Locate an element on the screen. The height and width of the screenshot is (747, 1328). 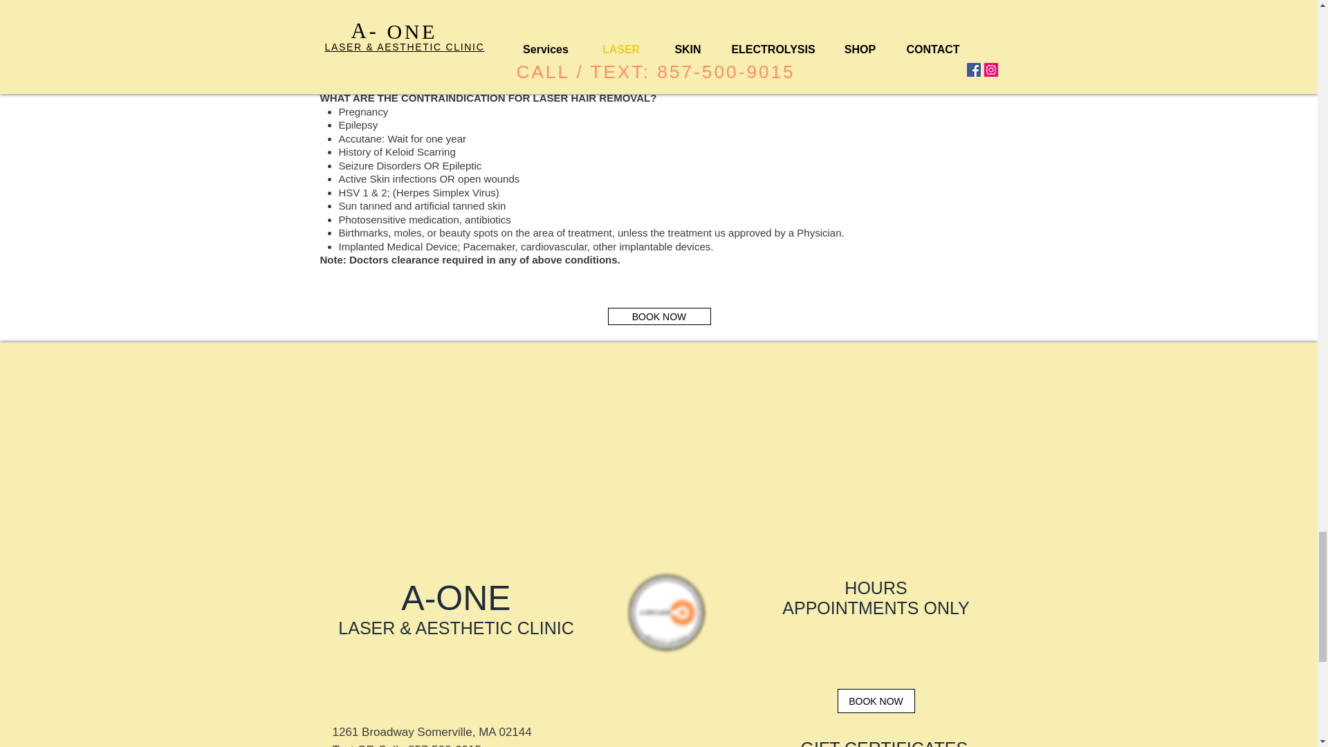
1261 Broadway Somerville, MA is located at coordinates (415, 732).